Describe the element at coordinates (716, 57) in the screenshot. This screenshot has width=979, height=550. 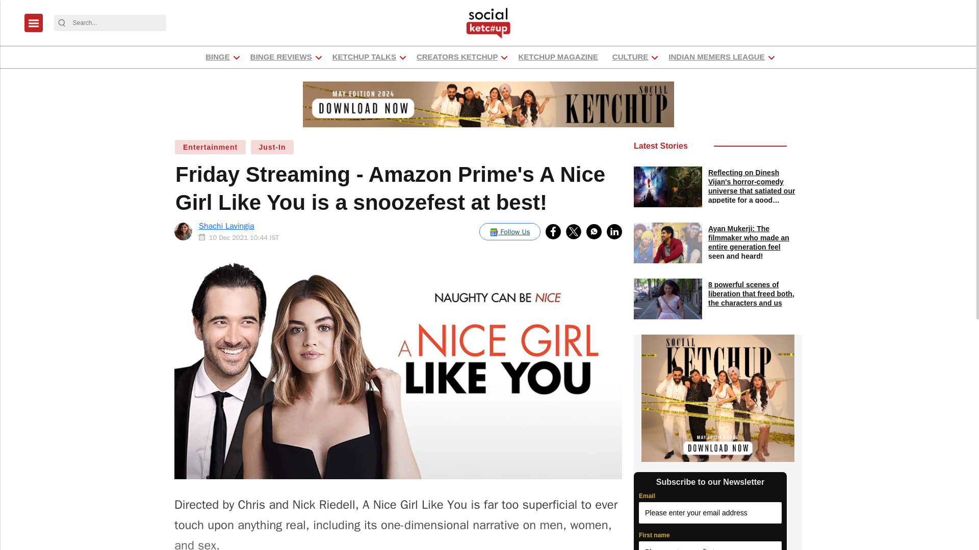
I see `INDIAN MEMERS LEAGUE` at that location.